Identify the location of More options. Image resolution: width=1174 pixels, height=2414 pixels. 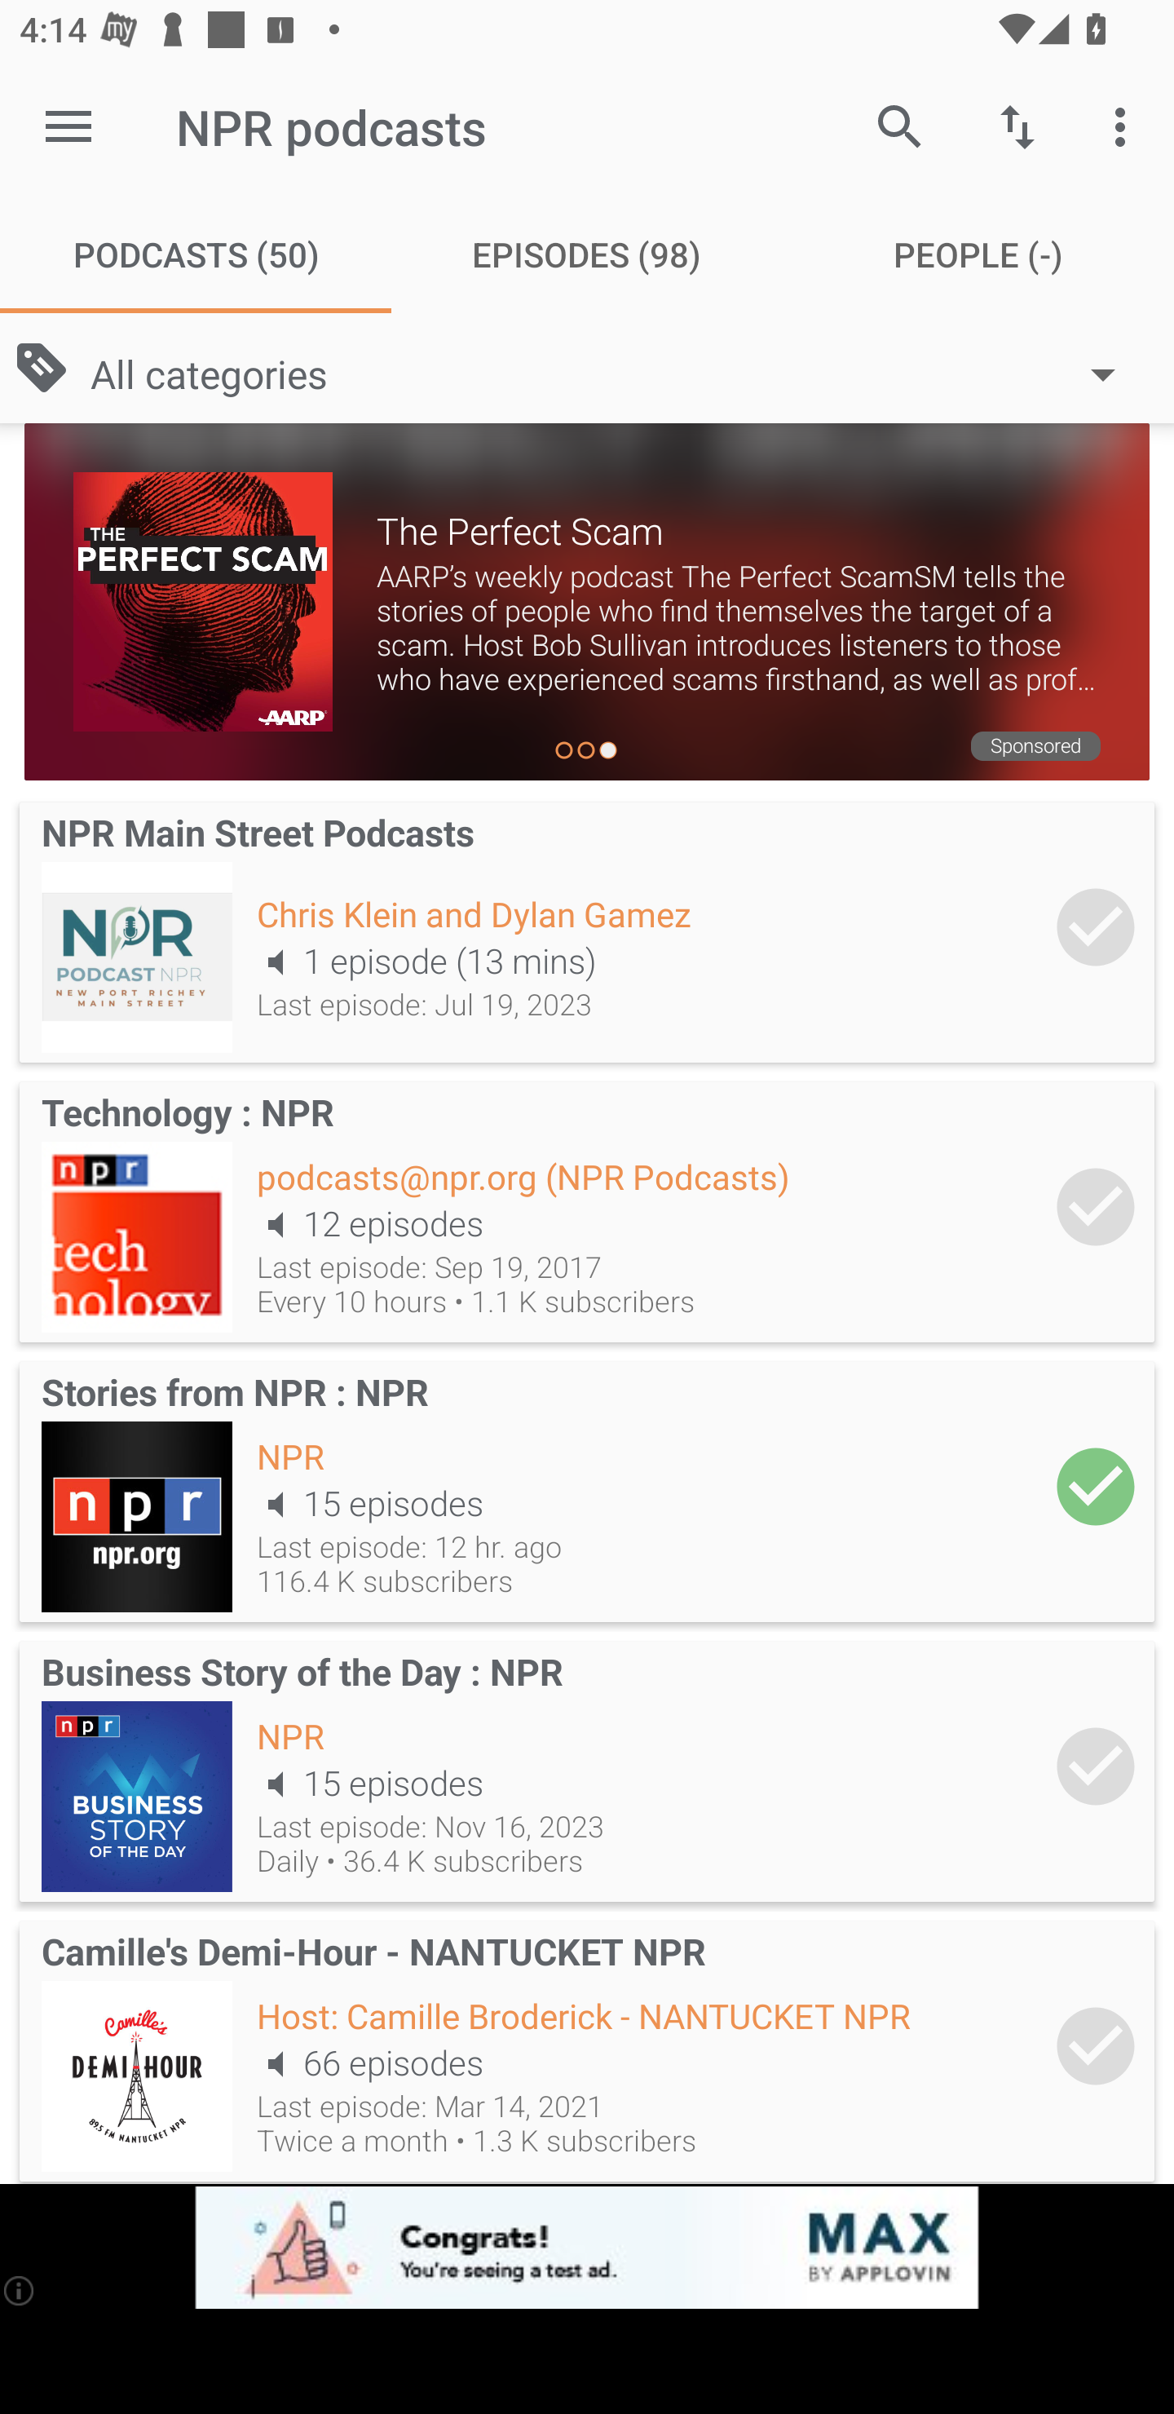
(1125, 126).